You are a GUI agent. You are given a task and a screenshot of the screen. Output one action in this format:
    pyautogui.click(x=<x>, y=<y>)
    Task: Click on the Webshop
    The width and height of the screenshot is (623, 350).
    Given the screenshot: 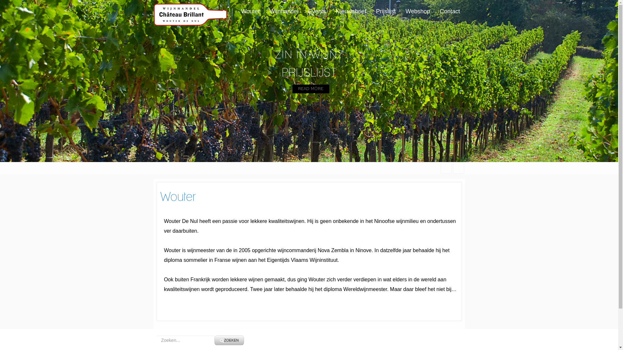 What is the action you would take?
    pyautogui.click(x=418, y=12)
    